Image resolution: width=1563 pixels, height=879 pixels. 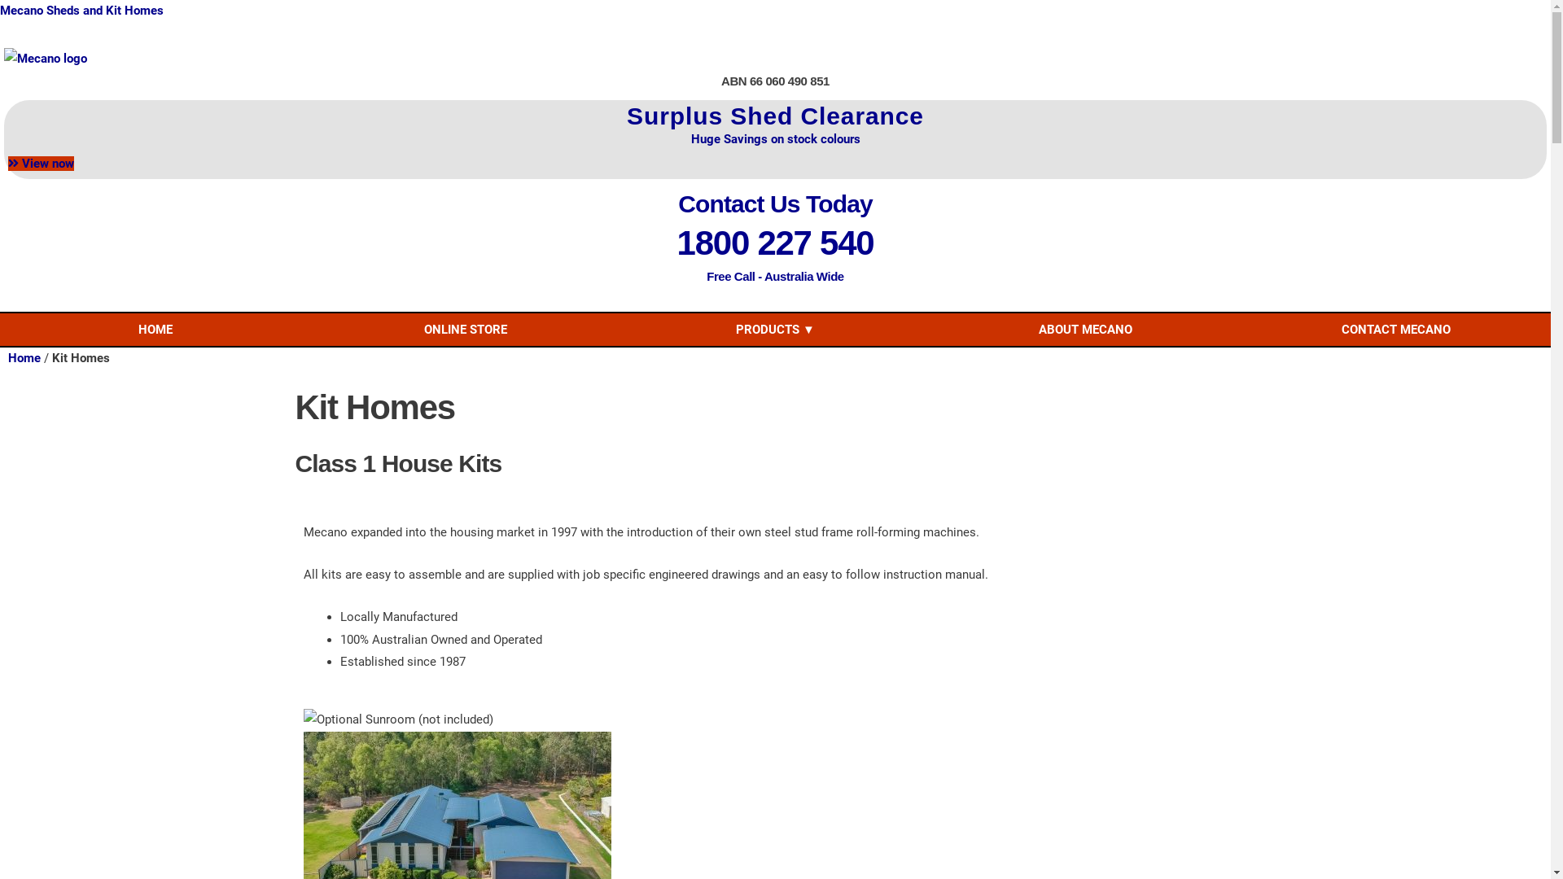 What do you see at coordinates (1395, 329) in the screenshot?
I see `CONTACT MECANO` at bounding box center [1395, 329].